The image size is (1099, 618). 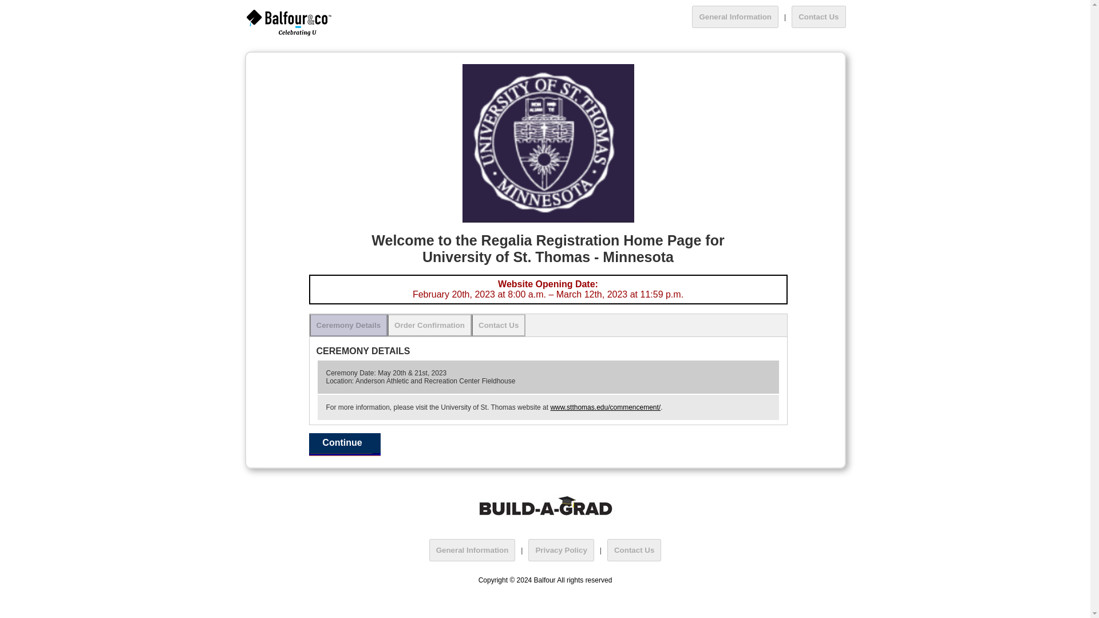 What do you see at coordinates (548, 143) in the screenshot?
I see `University of St. Thomas - Minnesota` at bounding box center [548, 143].